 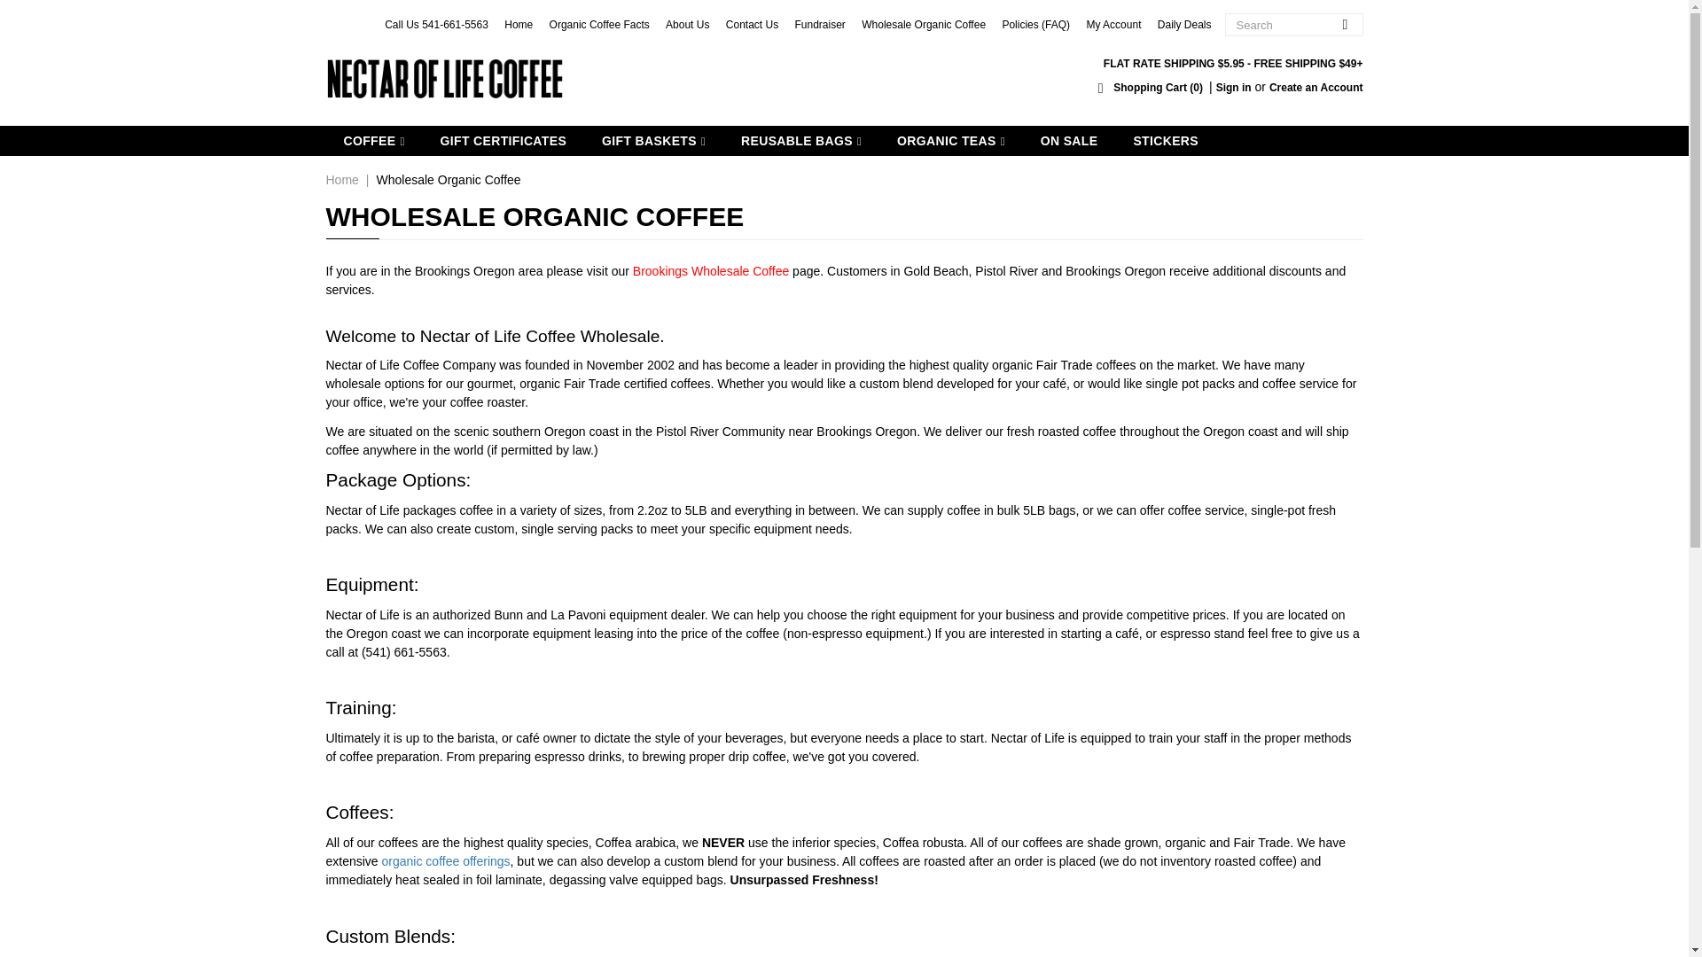 I want to click on GIFT CERTIFICATES, so click(x=503, y=140).